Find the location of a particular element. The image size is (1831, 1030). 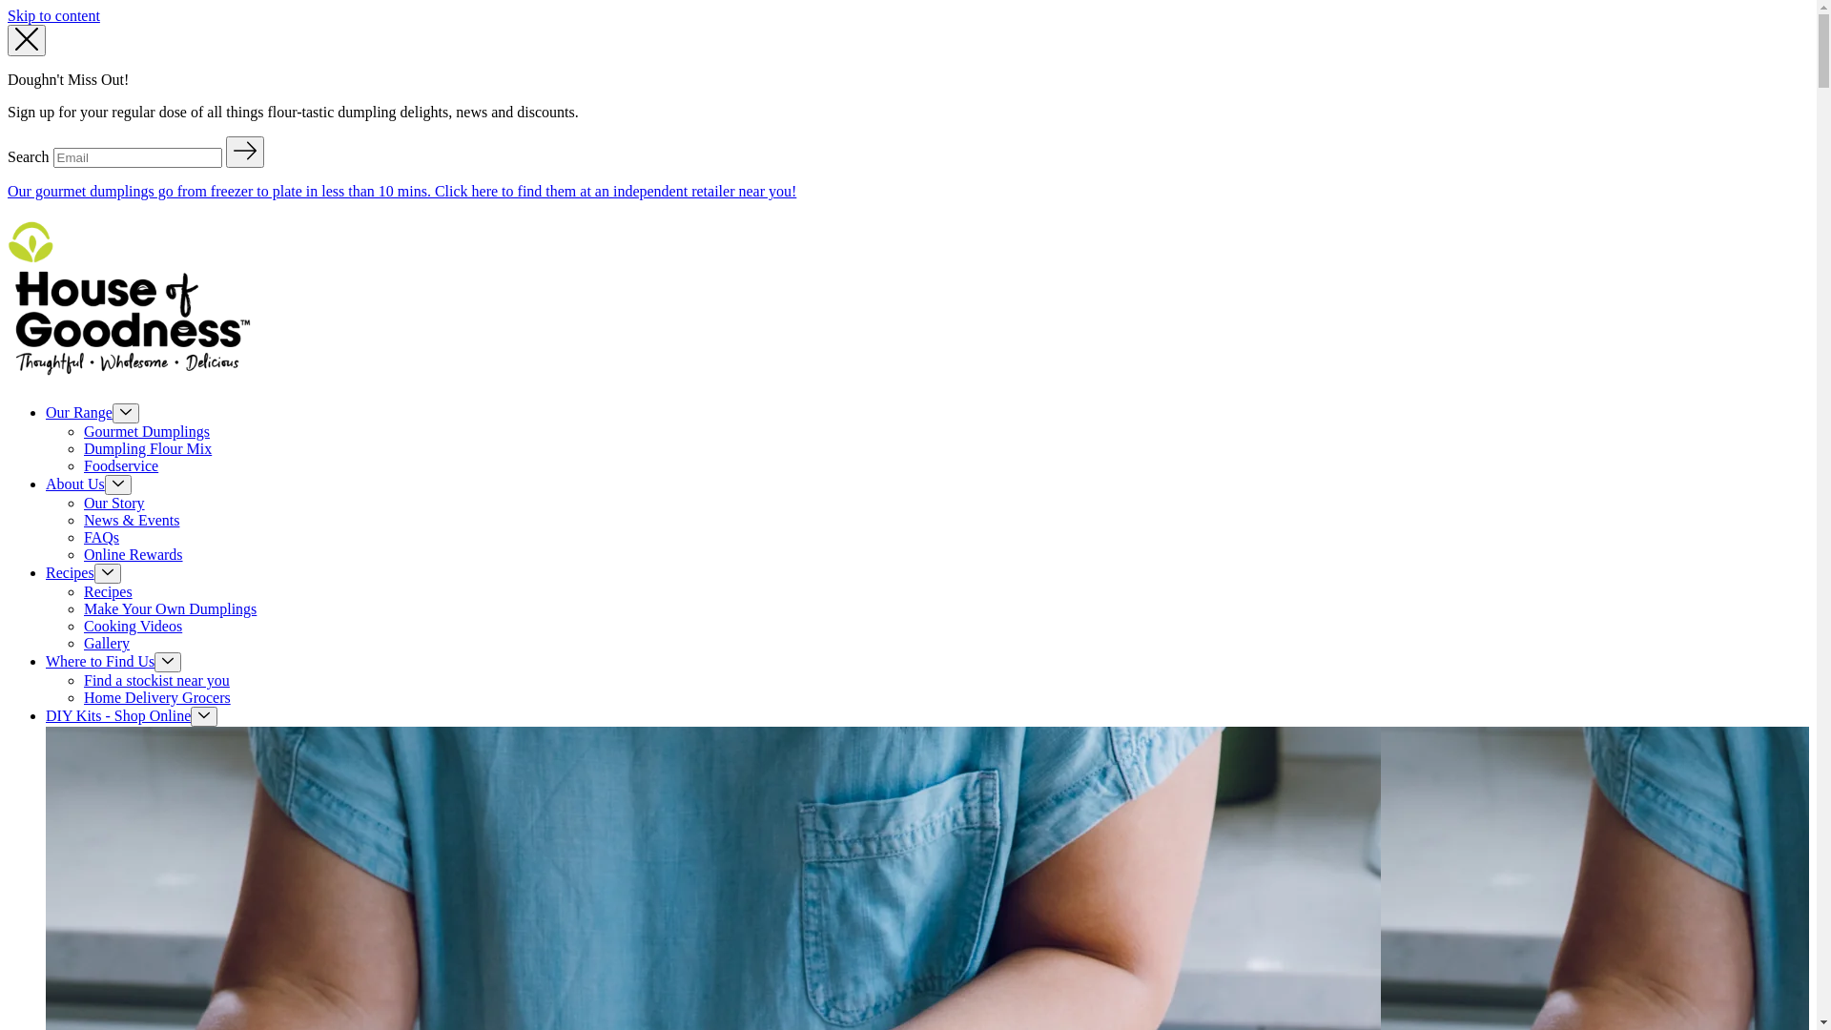

Cooking Videos is located at coordinates (134, 626).